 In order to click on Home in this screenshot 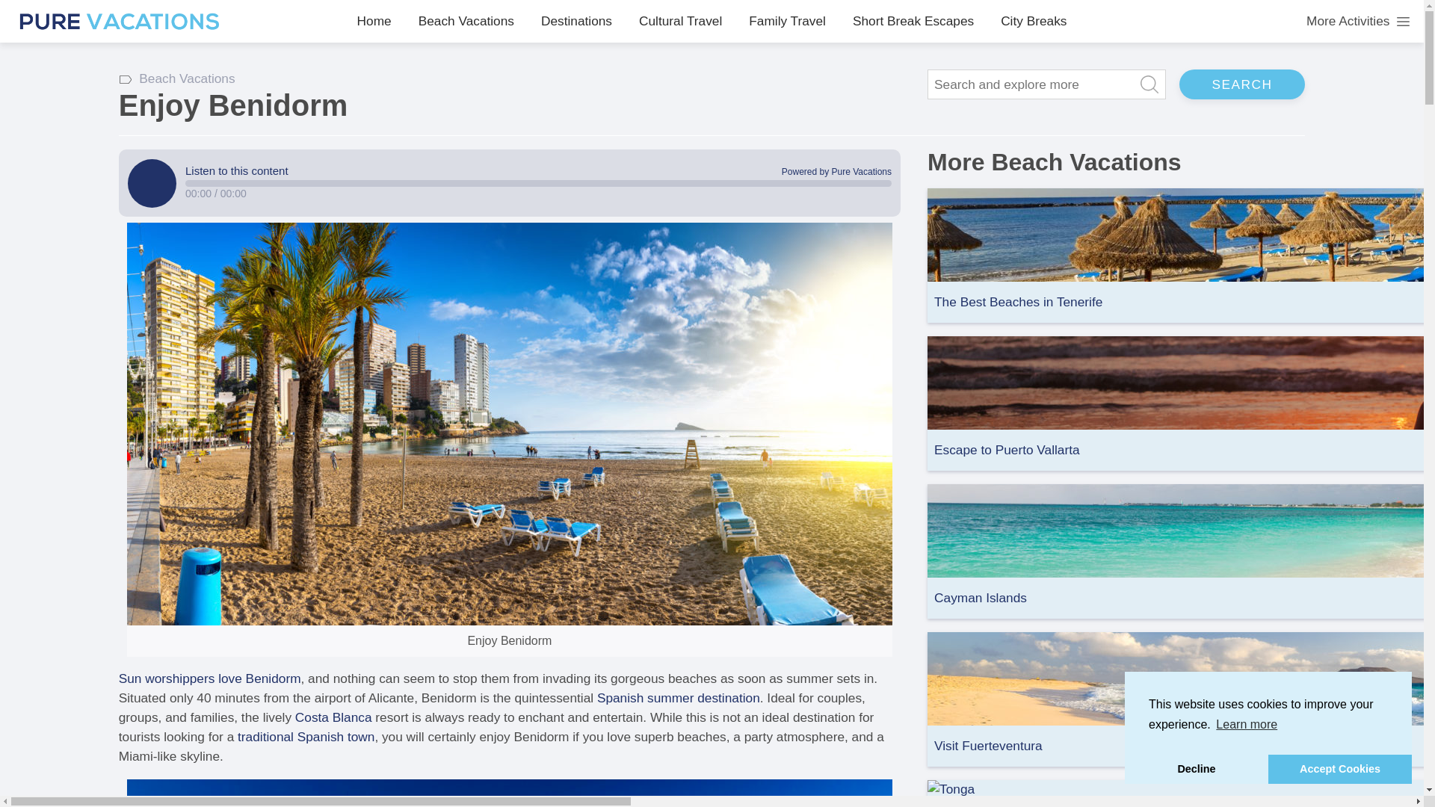, I will do `click(374, 21)`.